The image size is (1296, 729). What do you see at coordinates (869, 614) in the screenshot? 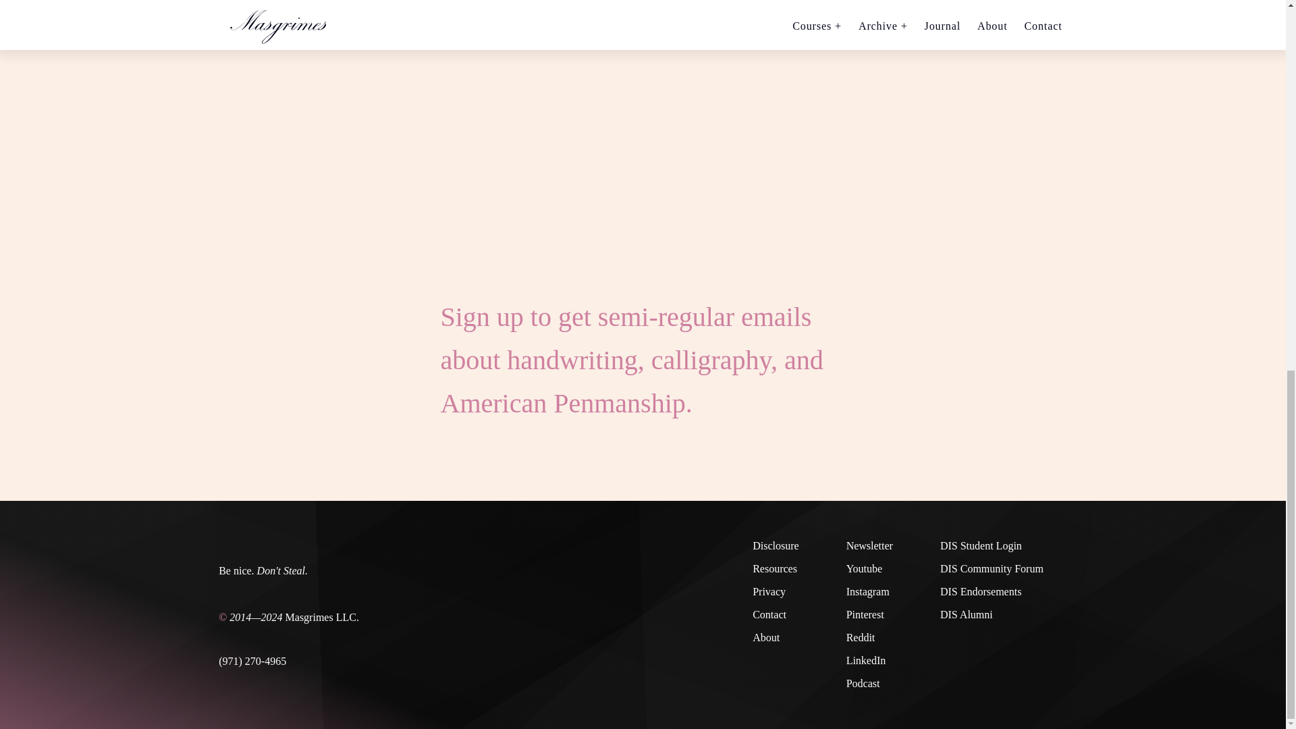
I see `Pinterest` at bounding box center [869, 614].